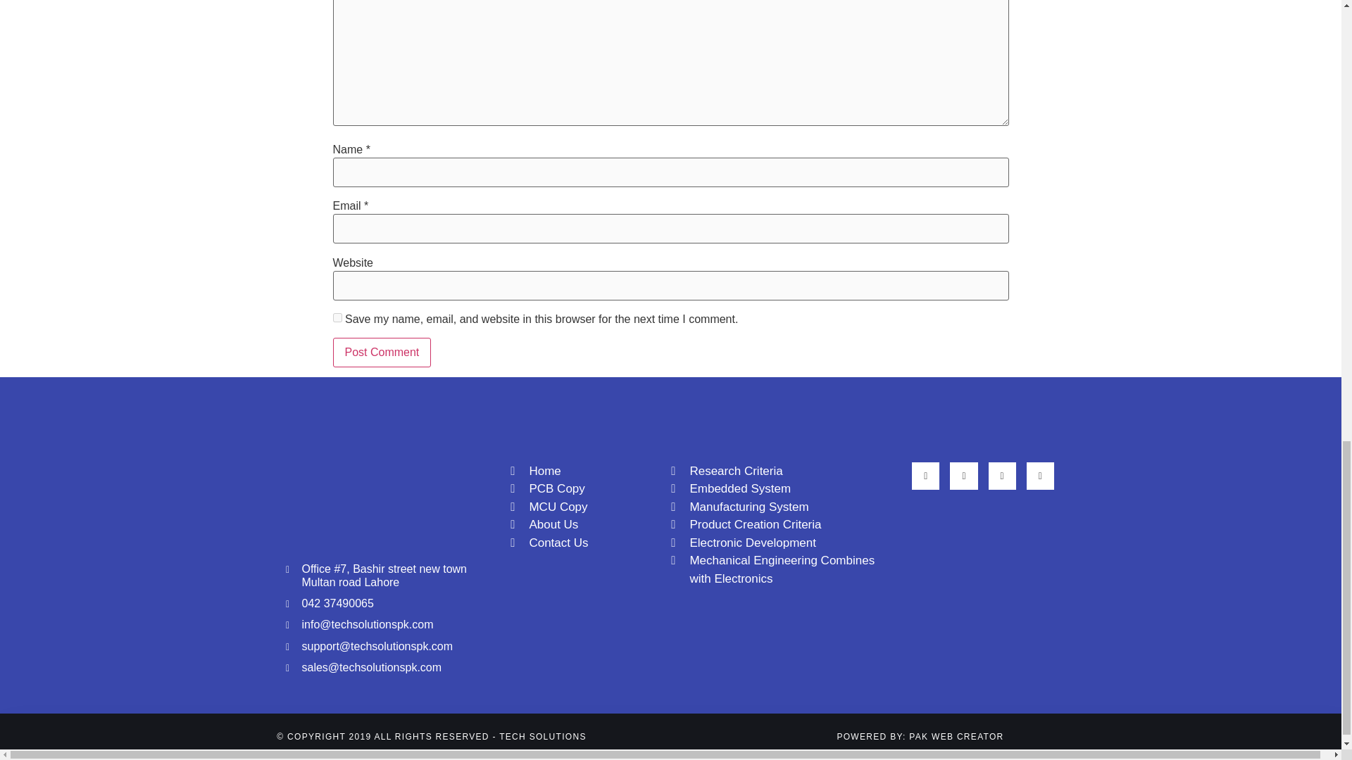 Image resolution: width=1352 pixels, height=760 pixels. I want to click on Post Comment, so click(382, 352).